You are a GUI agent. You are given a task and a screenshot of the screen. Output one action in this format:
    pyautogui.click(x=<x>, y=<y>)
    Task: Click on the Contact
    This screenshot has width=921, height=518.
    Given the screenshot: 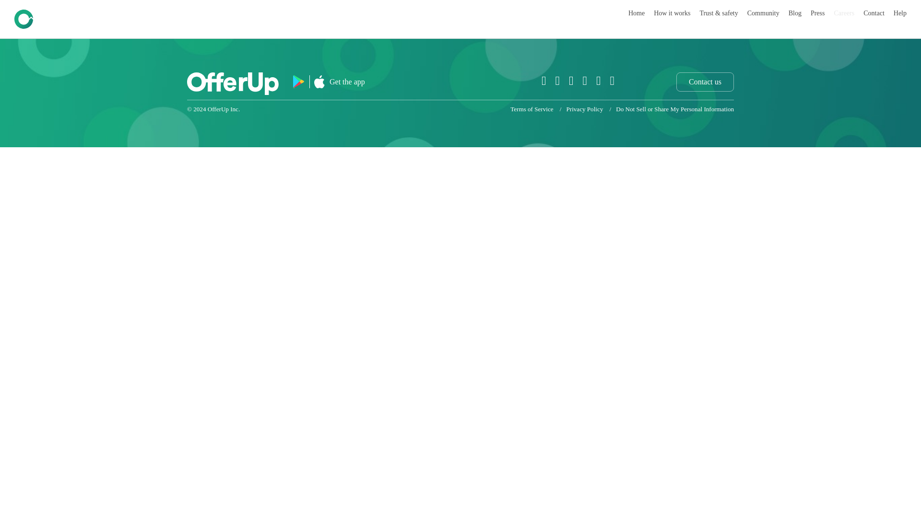 What is the action you would take?
    pyautogui.click(x=874, y=13)
    